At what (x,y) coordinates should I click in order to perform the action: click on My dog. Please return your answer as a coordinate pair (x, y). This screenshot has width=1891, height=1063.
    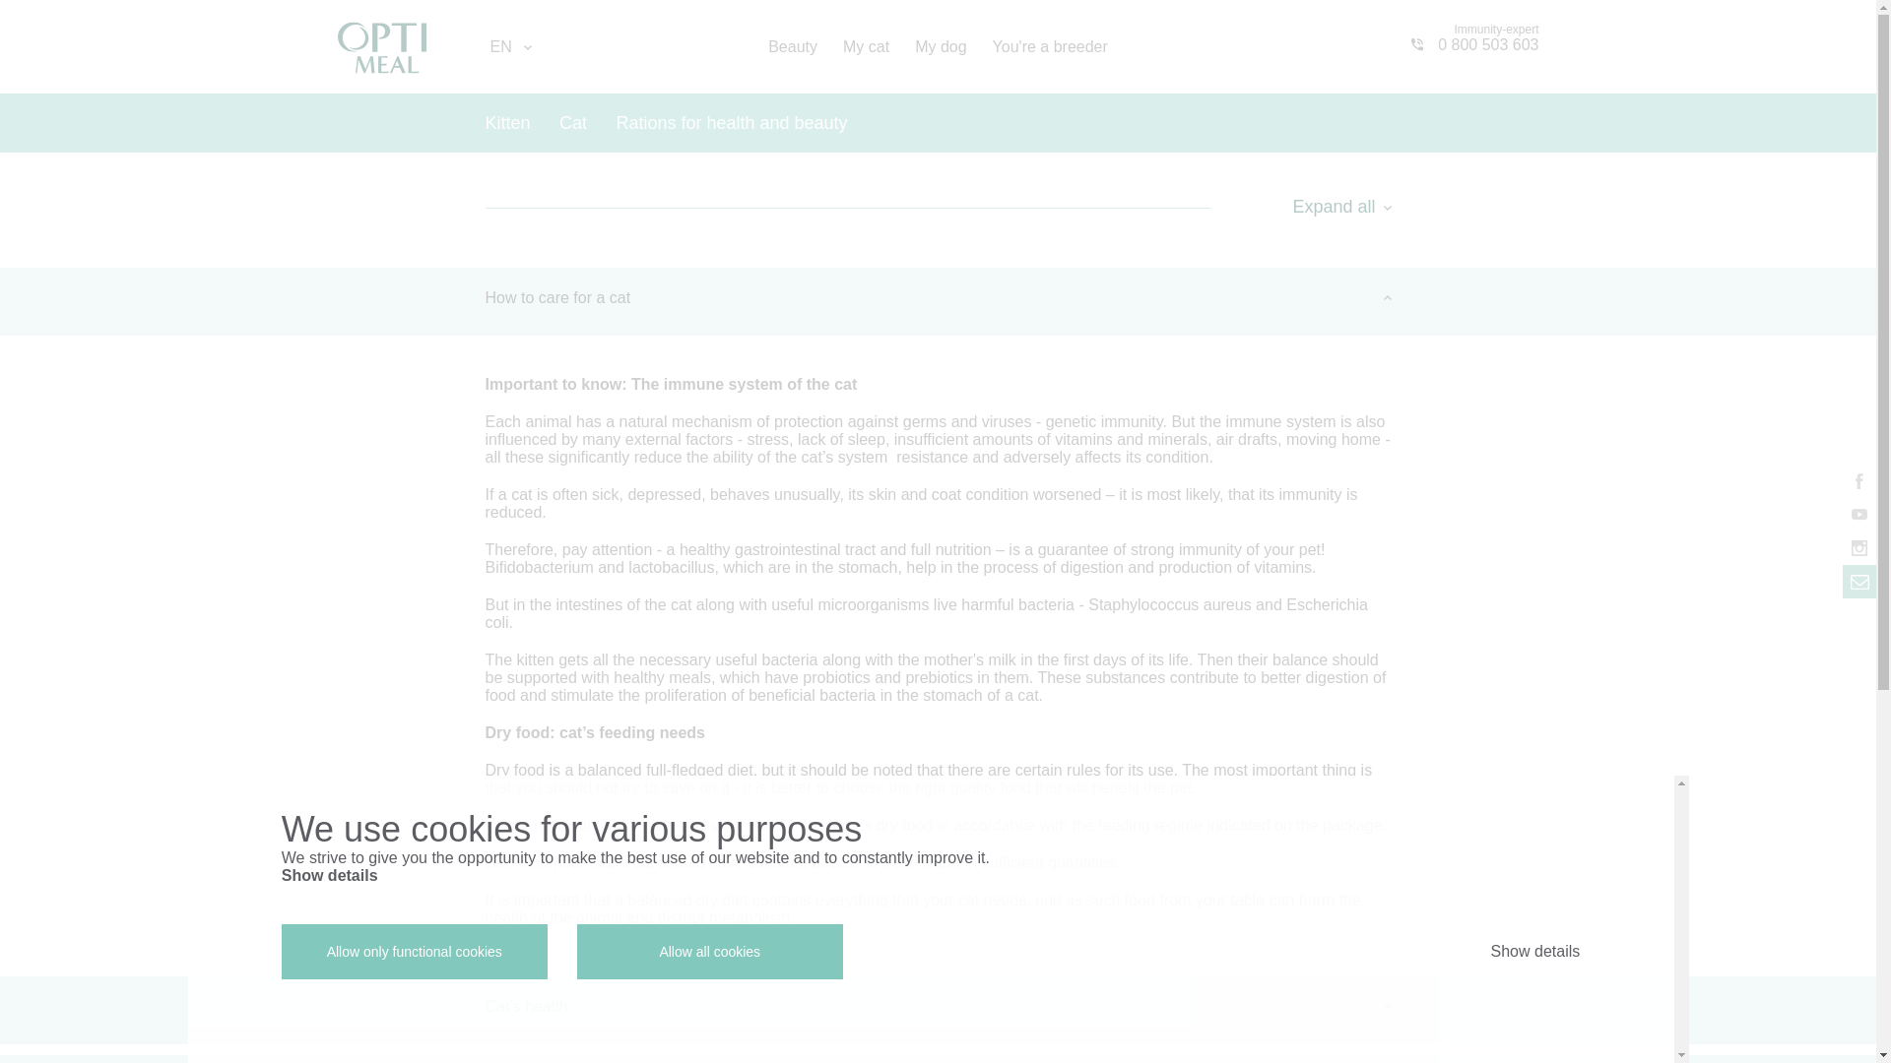
    Looking at the image, I should click on (1474, 29).